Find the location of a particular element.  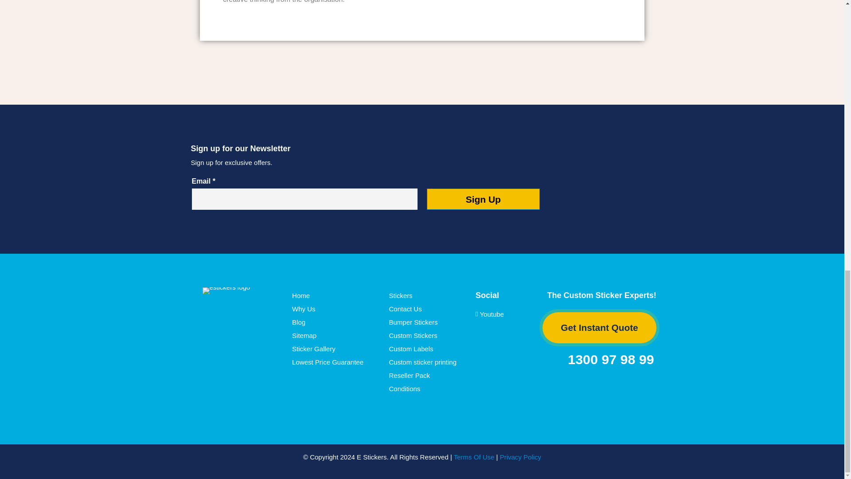

cc support is located at coordinates (610, 389).